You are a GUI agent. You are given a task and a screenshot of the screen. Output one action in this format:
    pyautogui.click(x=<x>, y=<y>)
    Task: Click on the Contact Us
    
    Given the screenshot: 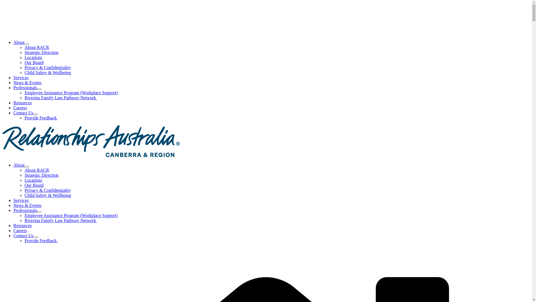 What is the action you would take?
    pyautogui.click(x=26, y=235)
    